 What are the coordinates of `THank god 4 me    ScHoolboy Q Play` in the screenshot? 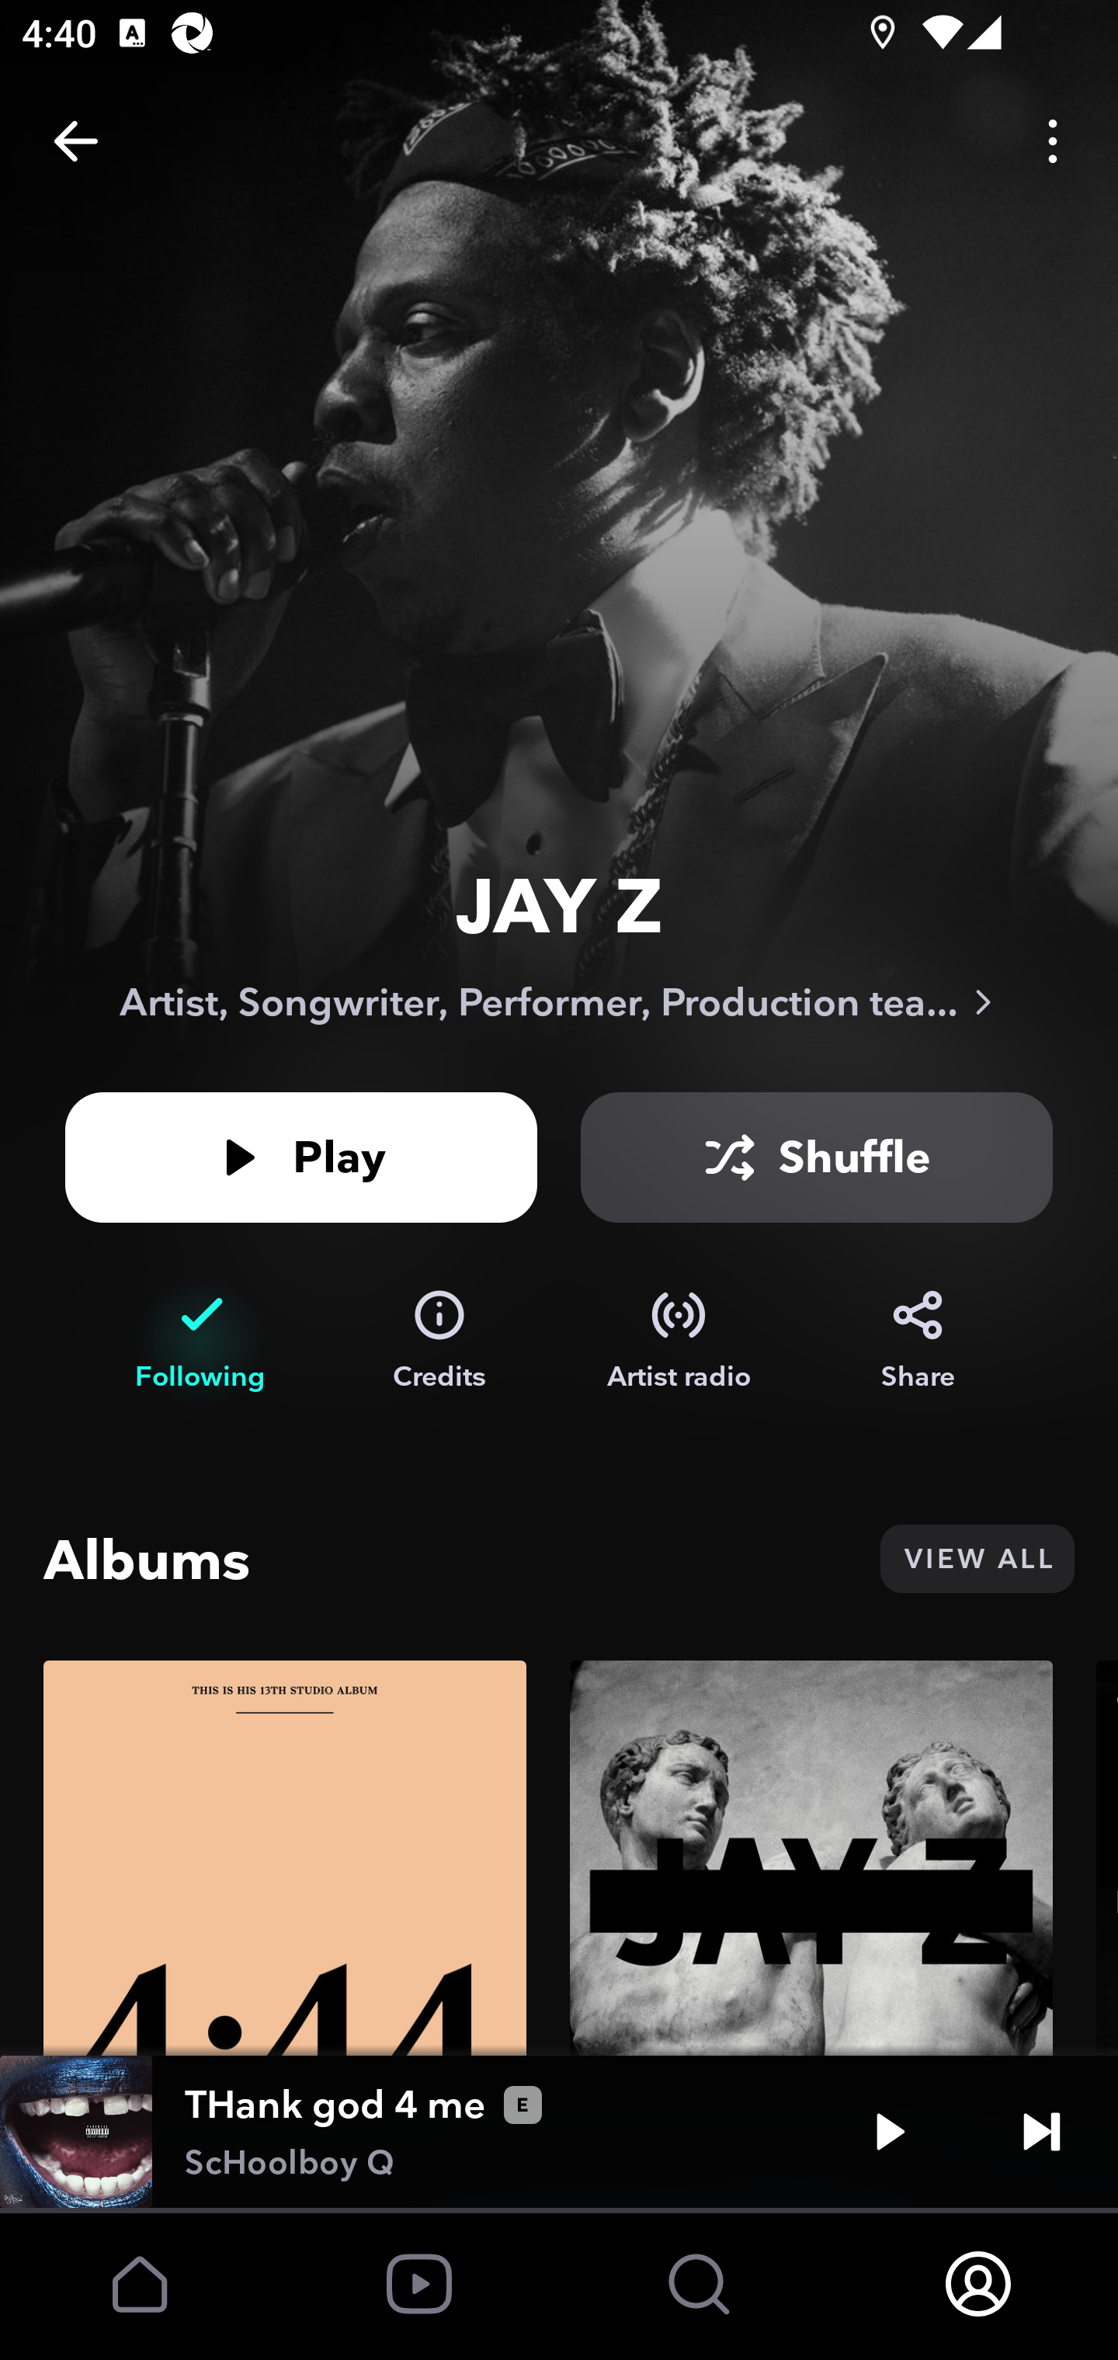 It's located at (559, 2132).